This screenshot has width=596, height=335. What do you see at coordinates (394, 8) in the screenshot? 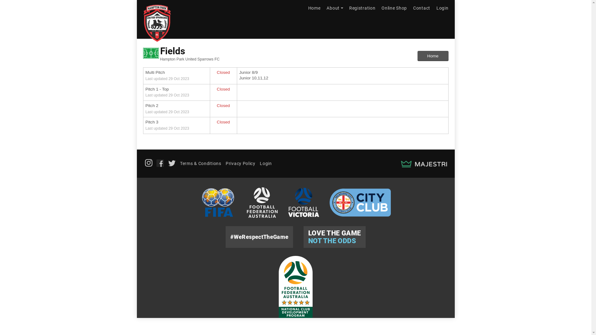
I see `Online Shop` at bounding box center [394, 8].